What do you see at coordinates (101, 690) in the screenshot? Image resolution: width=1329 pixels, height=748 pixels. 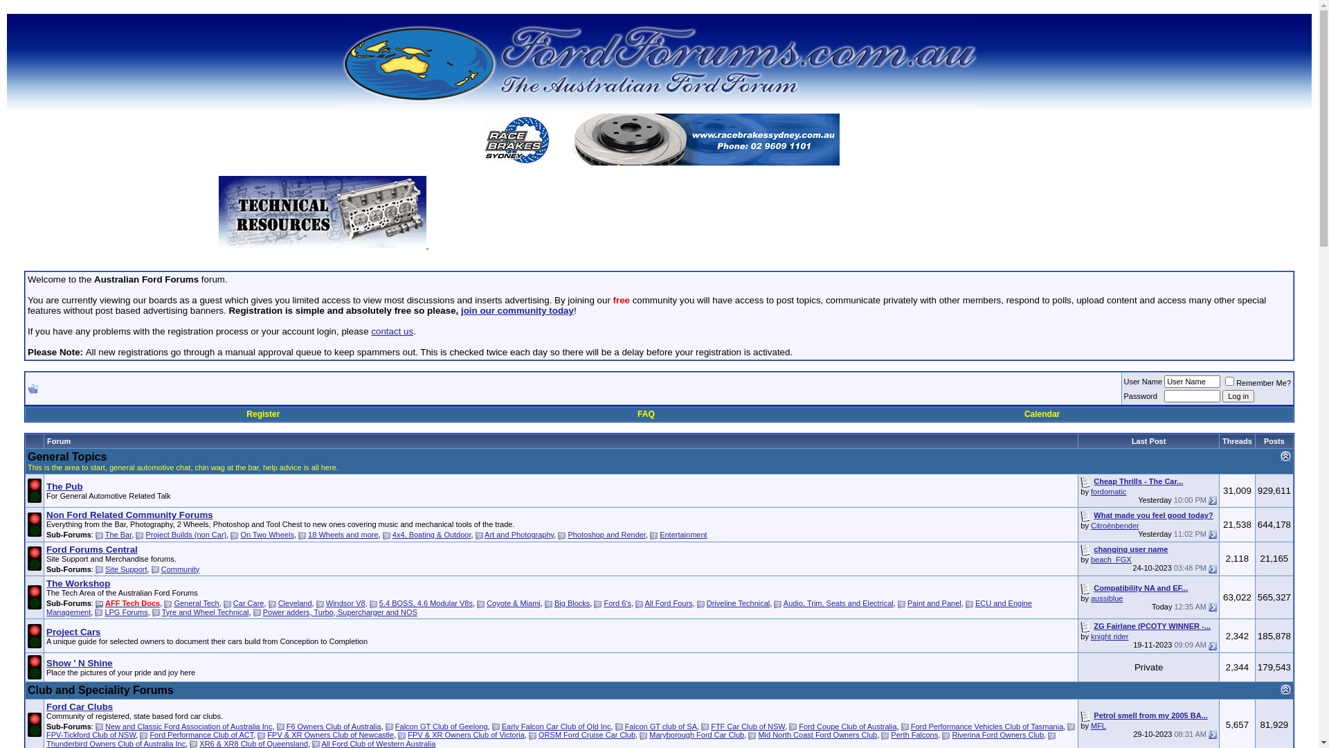 I see `Club and Speciality Forums` at bounding box center [101, 690].